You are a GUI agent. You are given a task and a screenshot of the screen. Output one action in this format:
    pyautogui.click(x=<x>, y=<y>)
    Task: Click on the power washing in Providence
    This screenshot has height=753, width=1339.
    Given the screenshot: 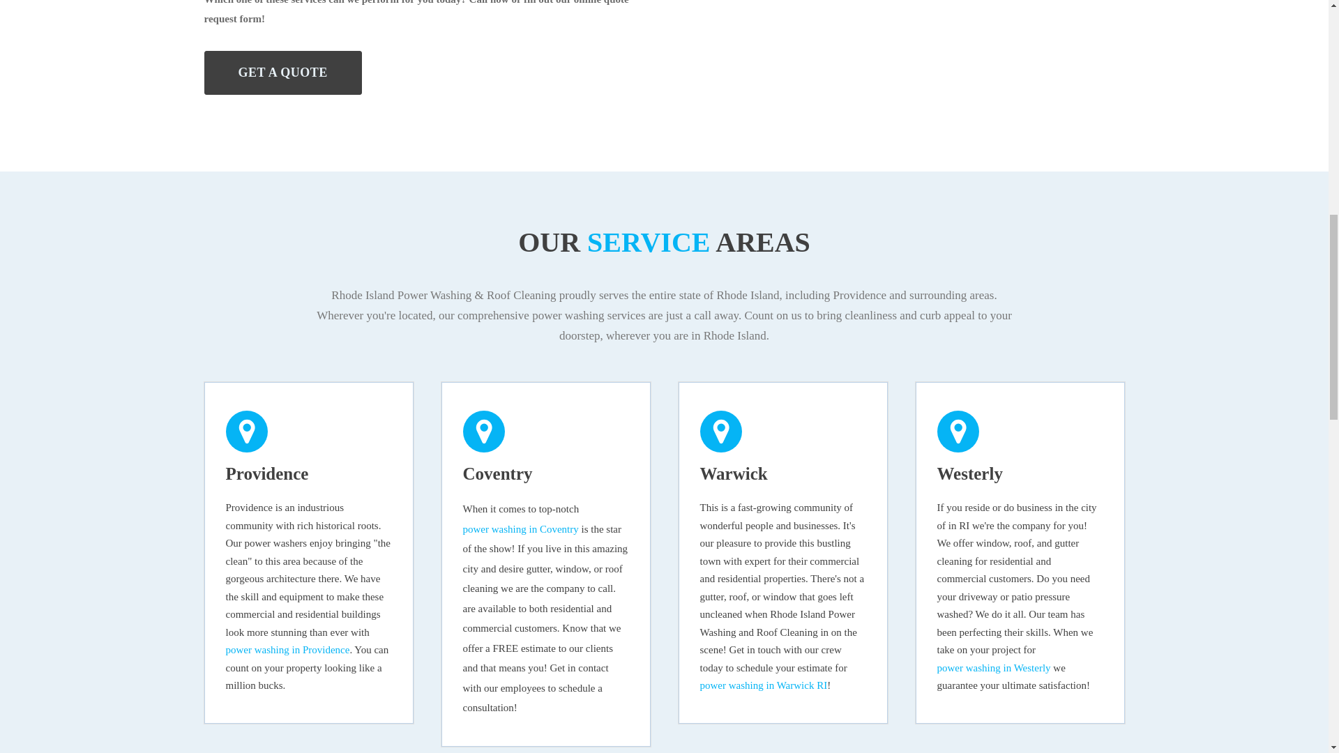 What is the action you would take?
    pyautogui.click(x=287, y=651)
    